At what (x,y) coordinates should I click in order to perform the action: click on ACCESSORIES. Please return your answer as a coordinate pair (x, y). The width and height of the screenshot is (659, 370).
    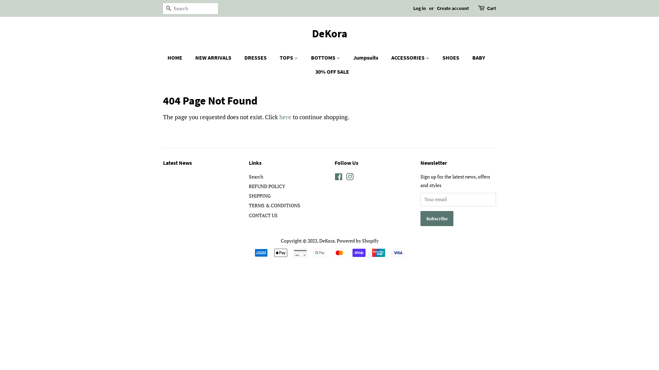
    Looking at the image, I should click on (411, 58).